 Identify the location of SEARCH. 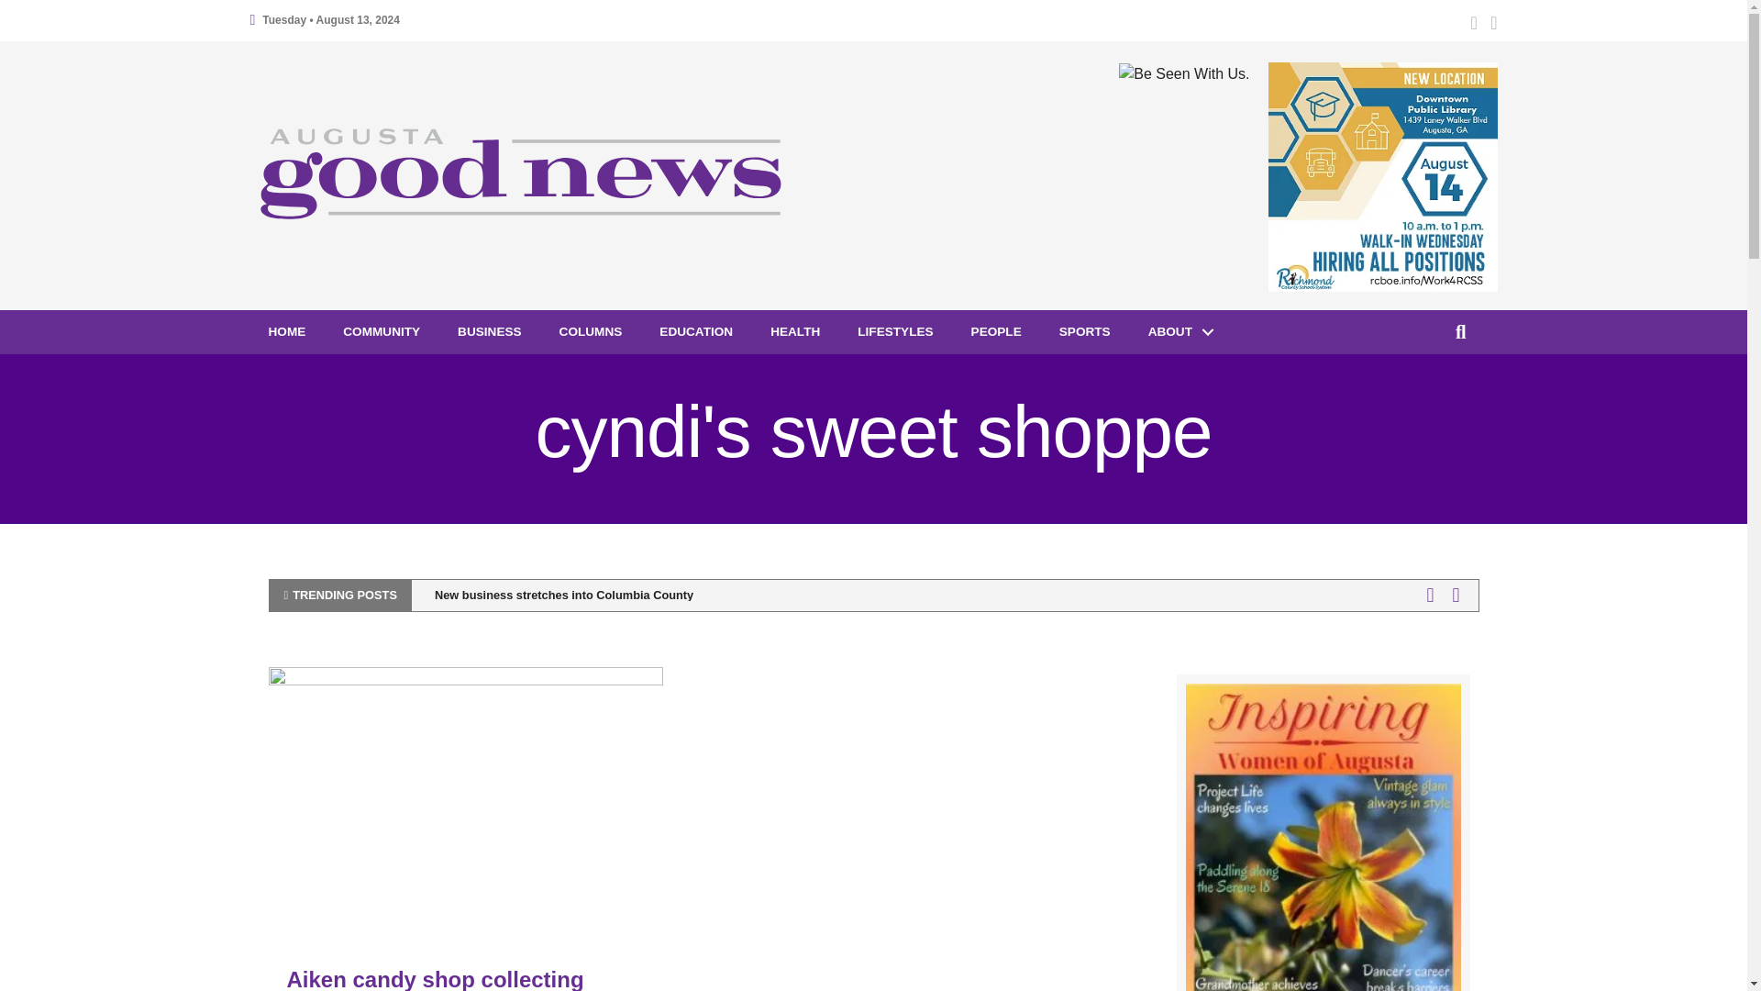
(1464, 332).